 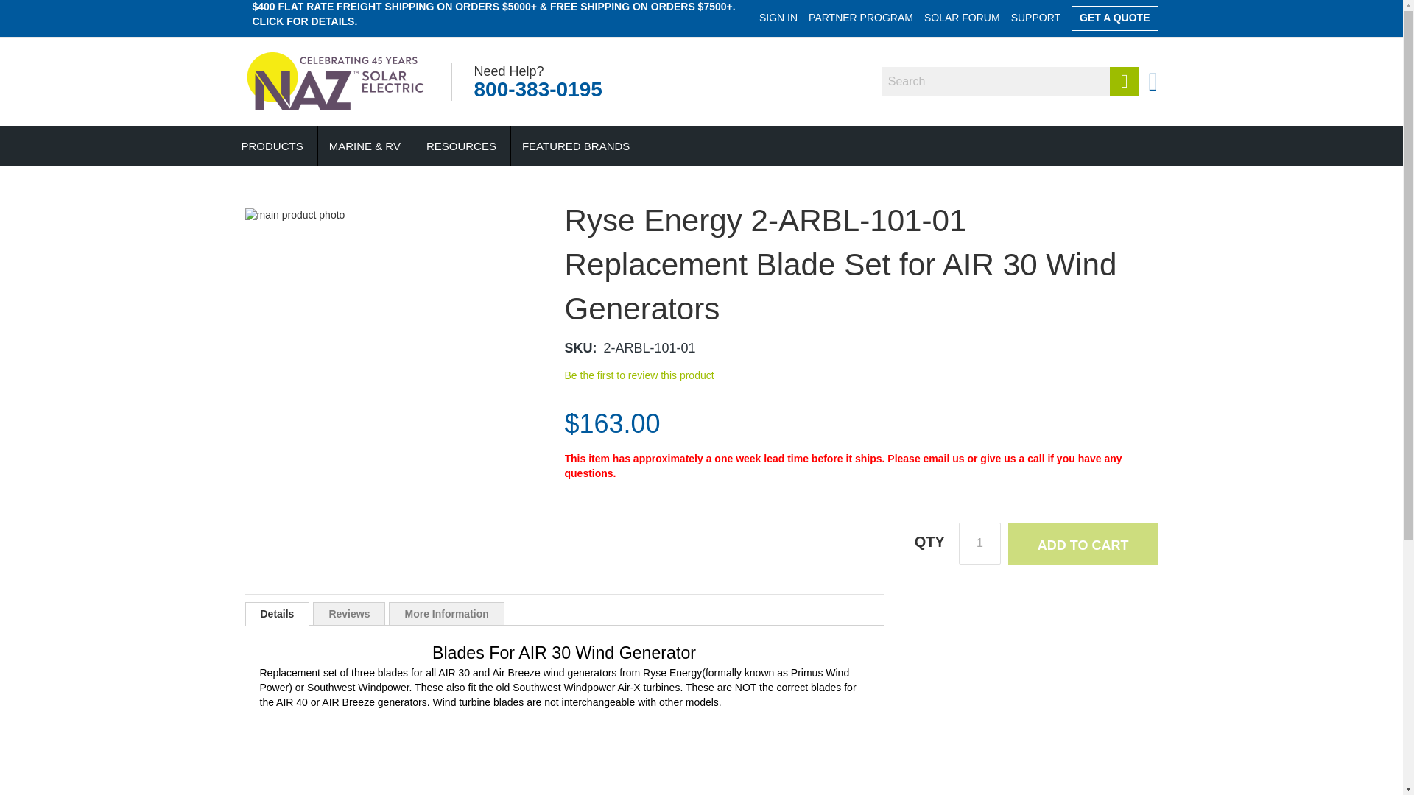 I want to click on 800-383-0195, so click(x=538, y=89).